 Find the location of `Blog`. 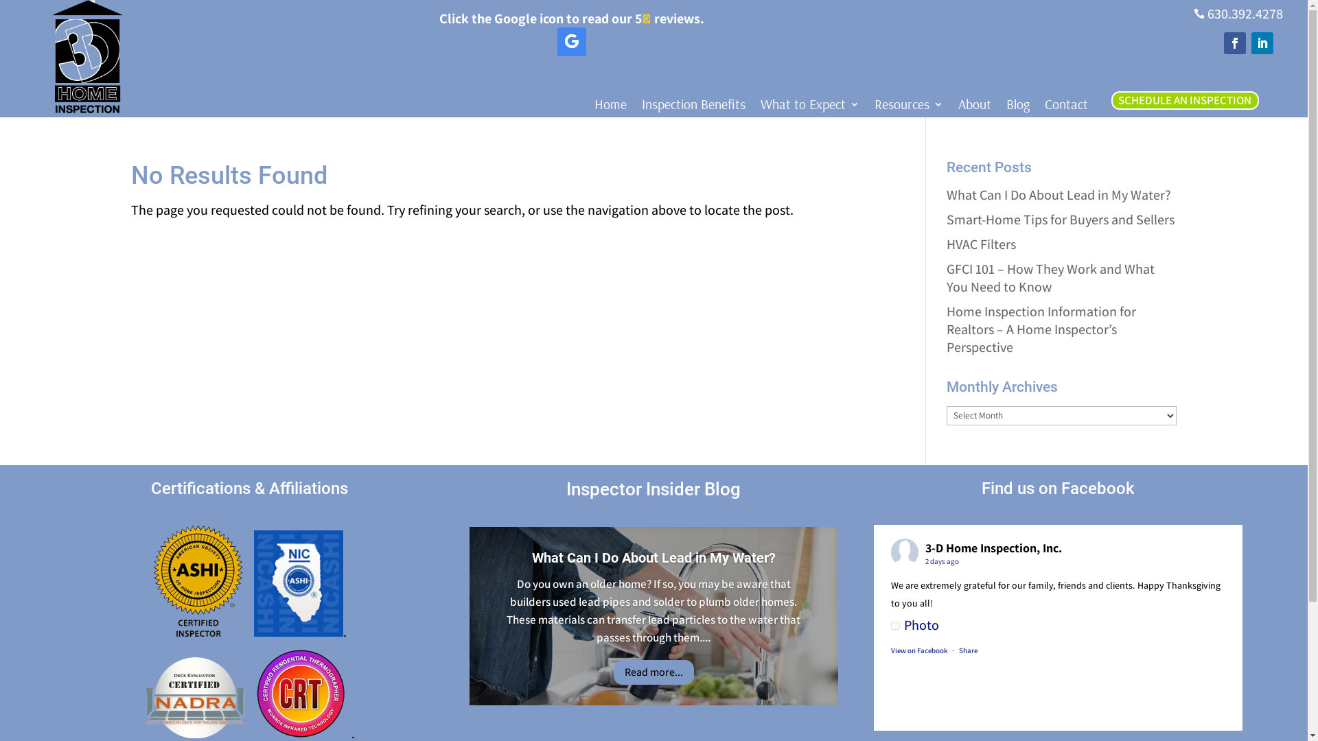

Blog is located at coordinates (1018, 107).